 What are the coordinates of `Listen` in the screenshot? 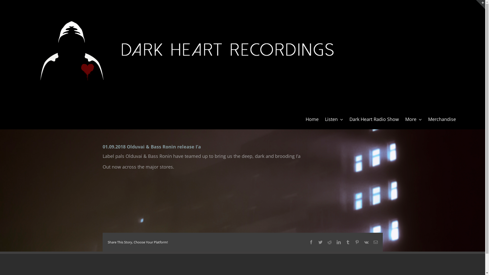 It's located at (334, 119).